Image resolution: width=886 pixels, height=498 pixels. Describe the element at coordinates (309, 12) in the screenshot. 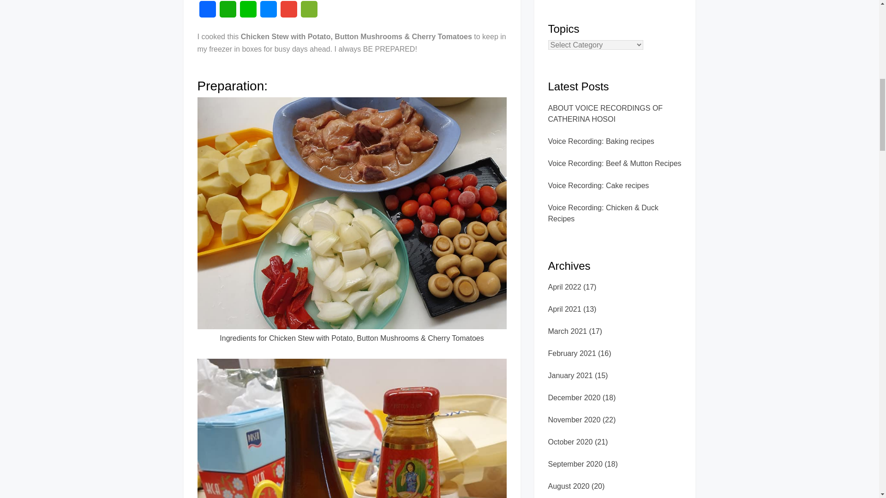

I see `WeChat` at that location.